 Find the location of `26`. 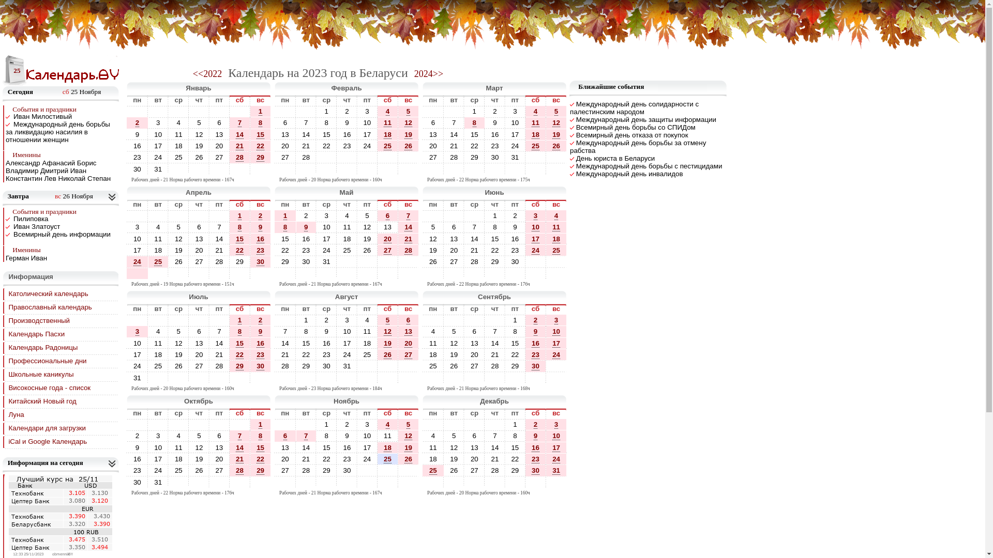

26 is located at coordinates (556, 146).